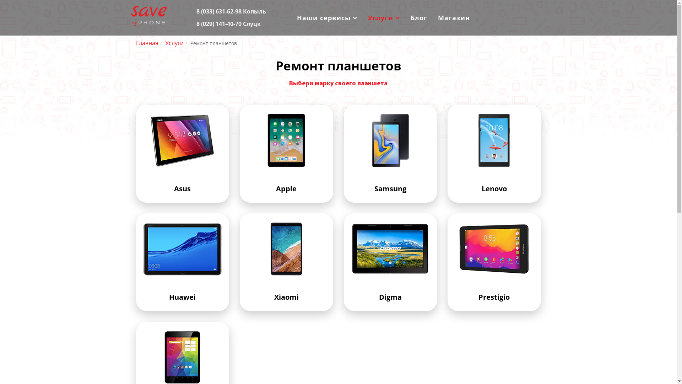 This screenshot has height=384, width=682. What do you see at coordinates (494, 156) in the screenshot?
I see `Lenovo` at bounding box center [494, 156].